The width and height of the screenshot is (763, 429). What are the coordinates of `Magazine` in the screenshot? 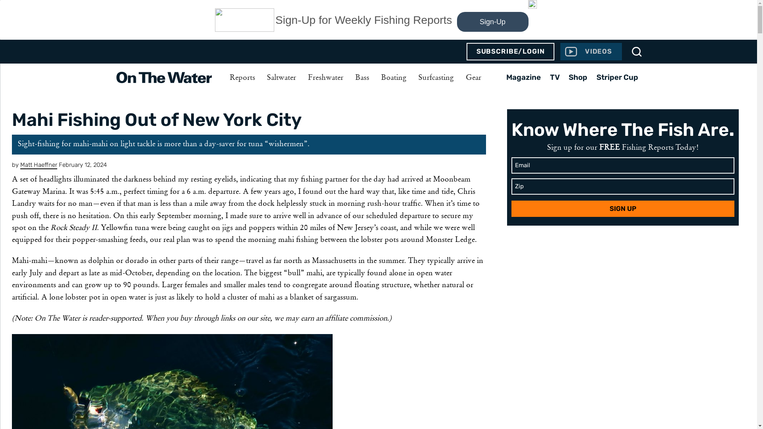 It's located at (524, 77).